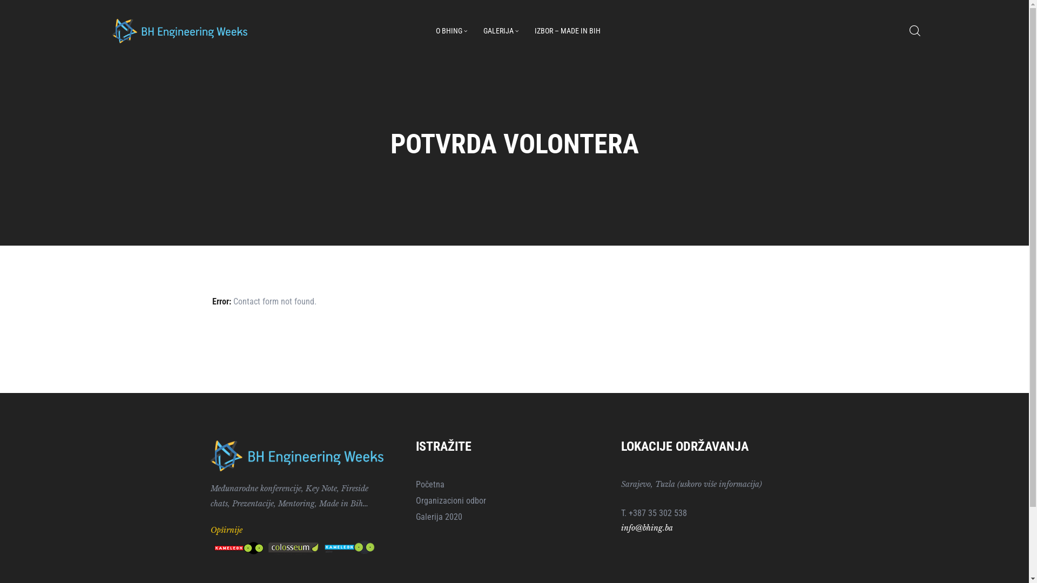 The image size is (1037, 583). Describe the element at coordinates (622, 528) in the screenshot. I see `i` at that location.